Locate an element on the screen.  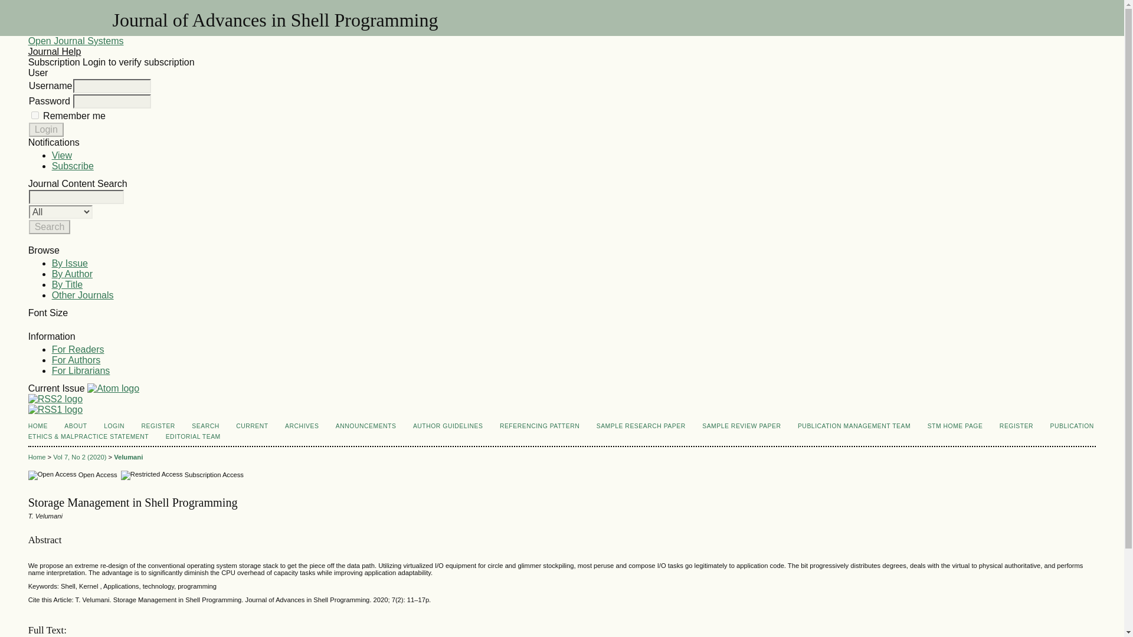
Subscribe is located at coordinates (73, 166).